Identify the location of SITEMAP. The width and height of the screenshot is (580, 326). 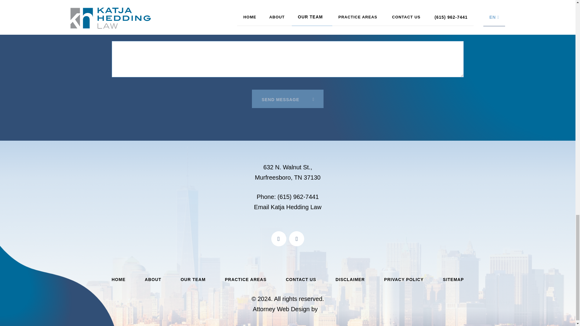
(453, 280).